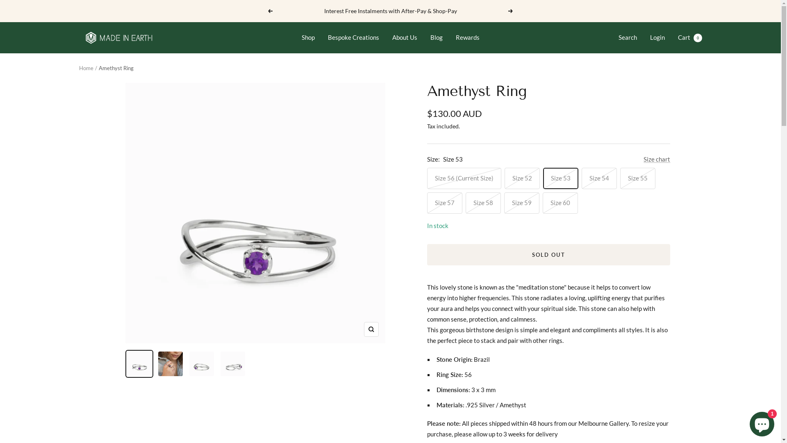 This screenshot has width=787, height=443. What do you see at coordinates (353, 37) in the screenshot?
I see `Bespoke Creations` at bounding box center [353, 37].